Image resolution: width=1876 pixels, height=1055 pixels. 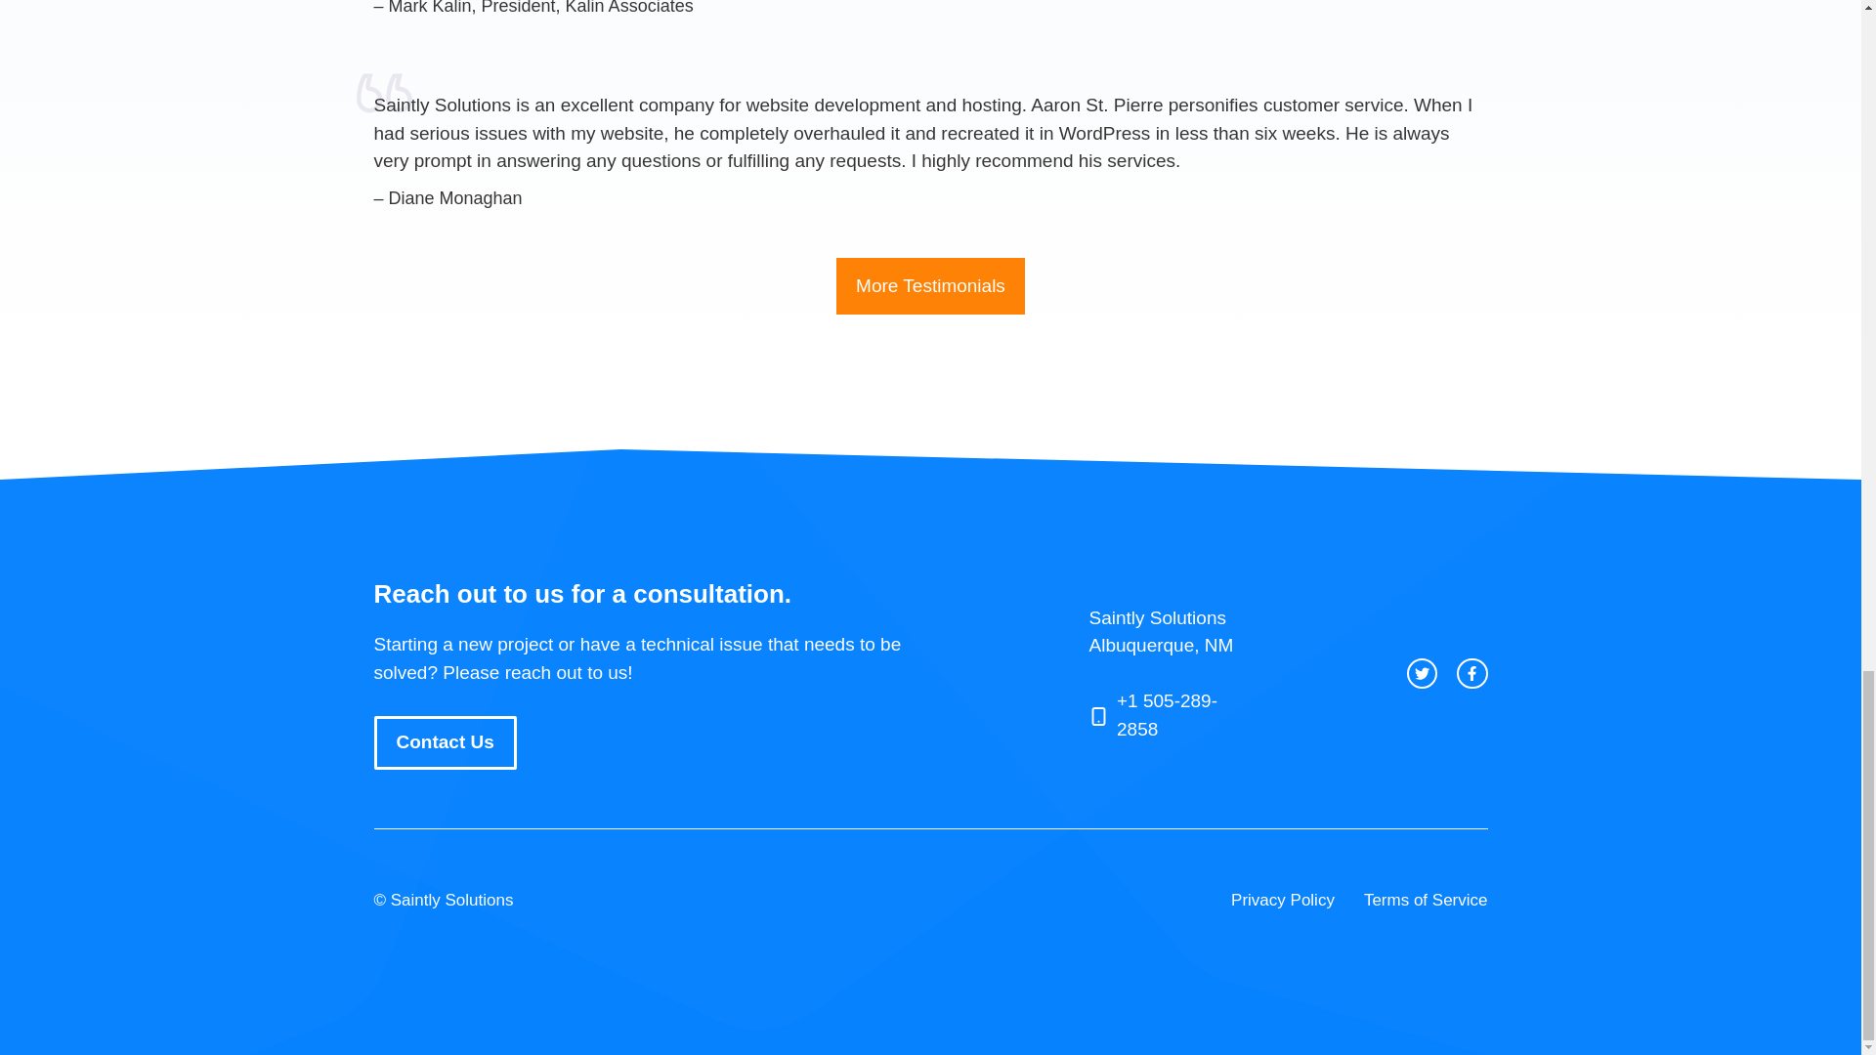 What do you see at coordinates (445, 742) in the screenshot?
I see `Contact Us` at bounding box center [445, 742].